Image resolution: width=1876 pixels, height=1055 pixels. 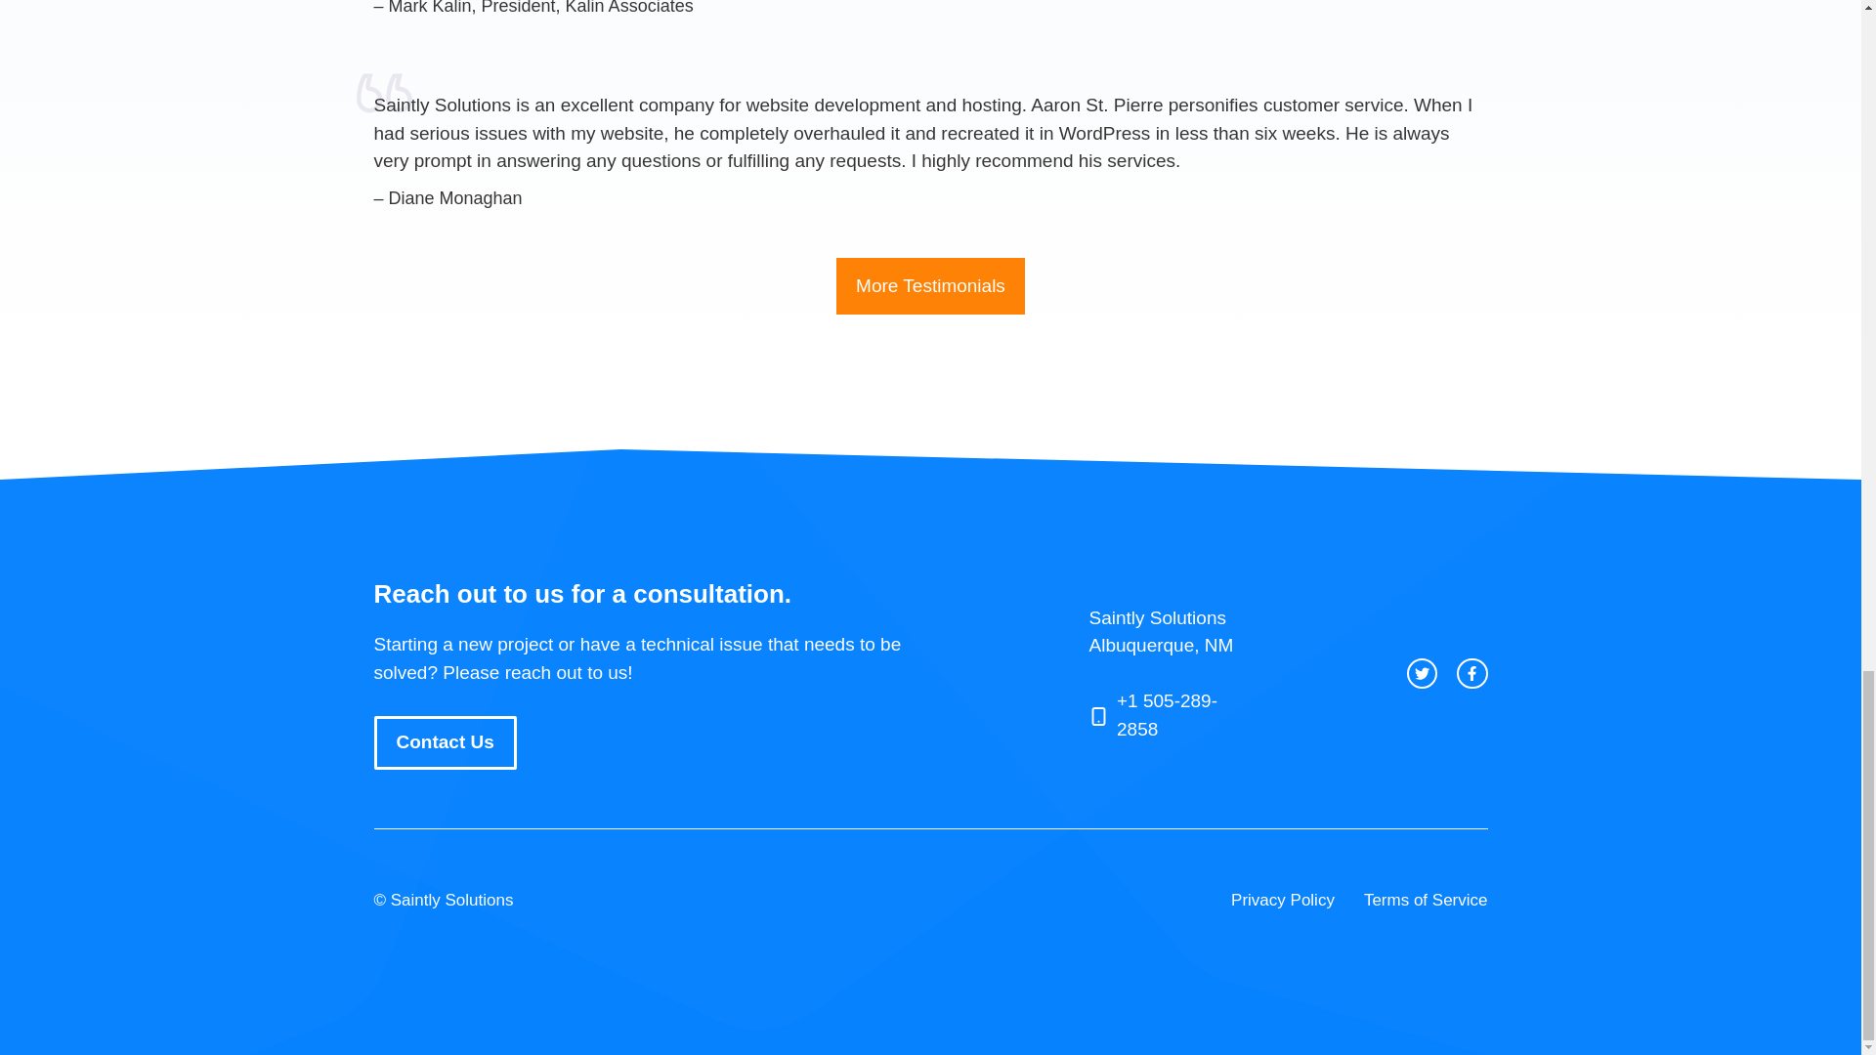 What do you see at coordinates (445, 742) in the screenshot?
I see `Contact Us` at bounding box center [445, 742].